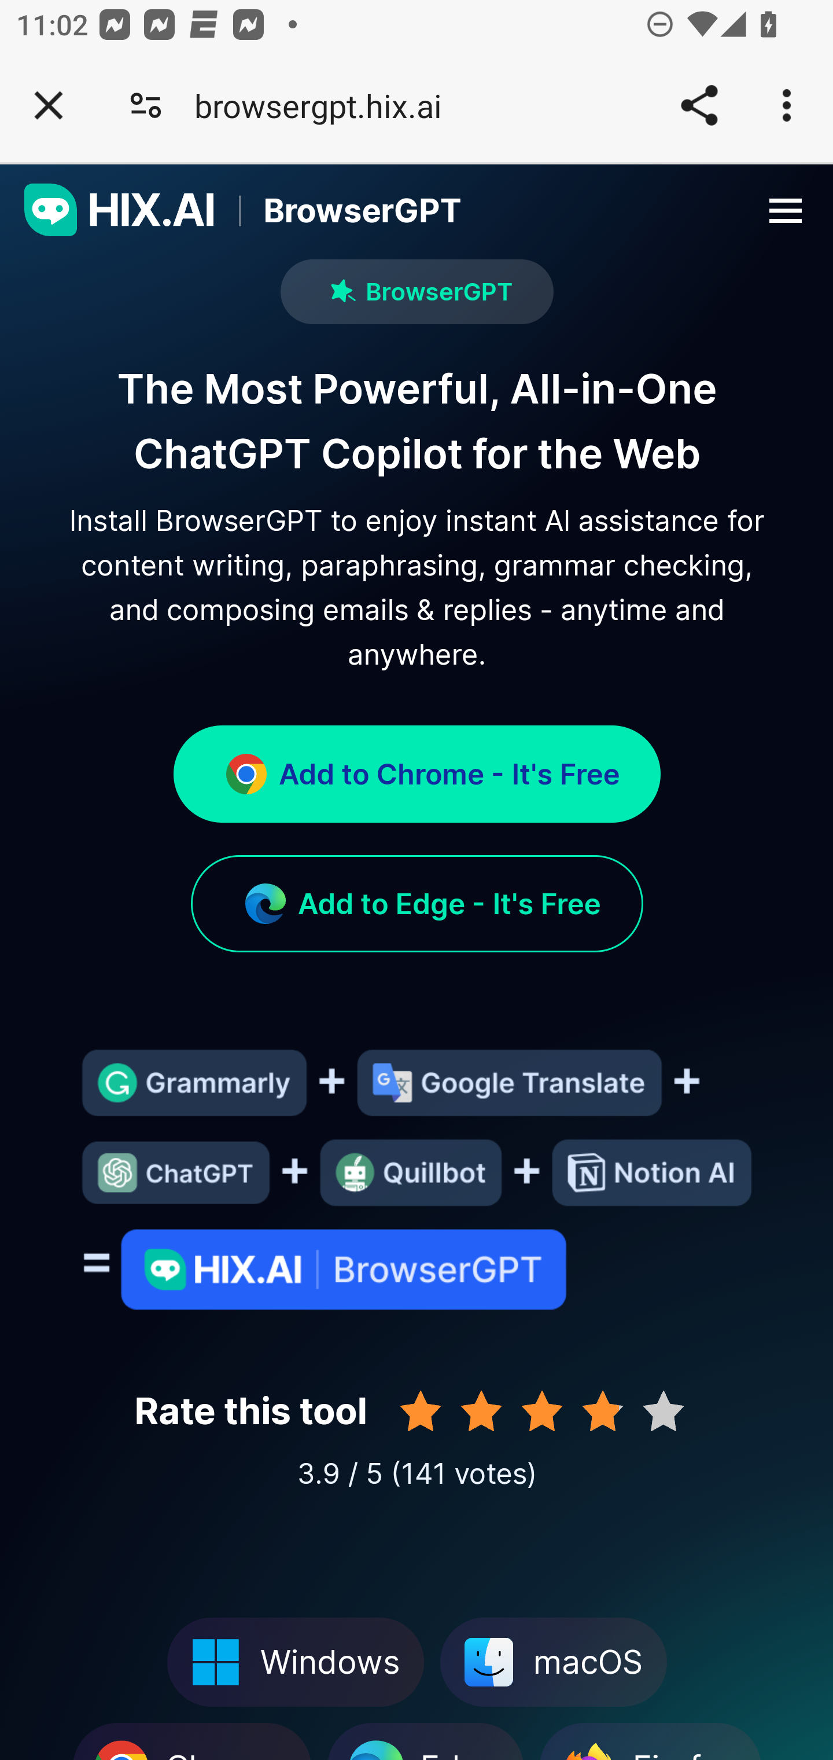  I want to click on Close tab, so click(49, 105).